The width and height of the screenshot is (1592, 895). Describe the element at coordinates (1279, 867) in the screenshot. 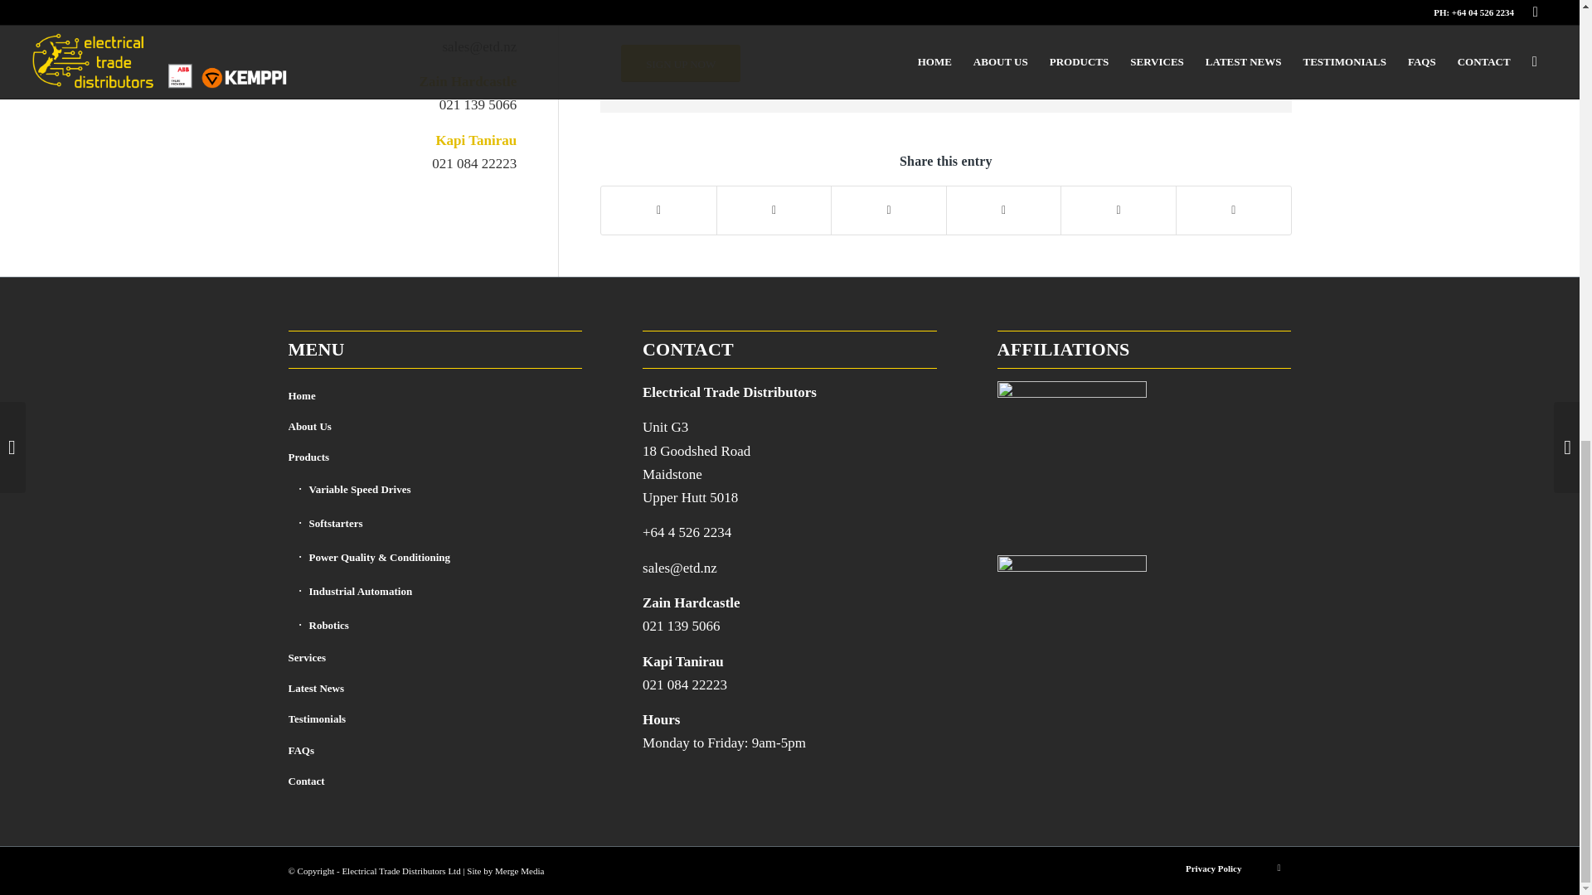

I see `LinkedIn` at that location.